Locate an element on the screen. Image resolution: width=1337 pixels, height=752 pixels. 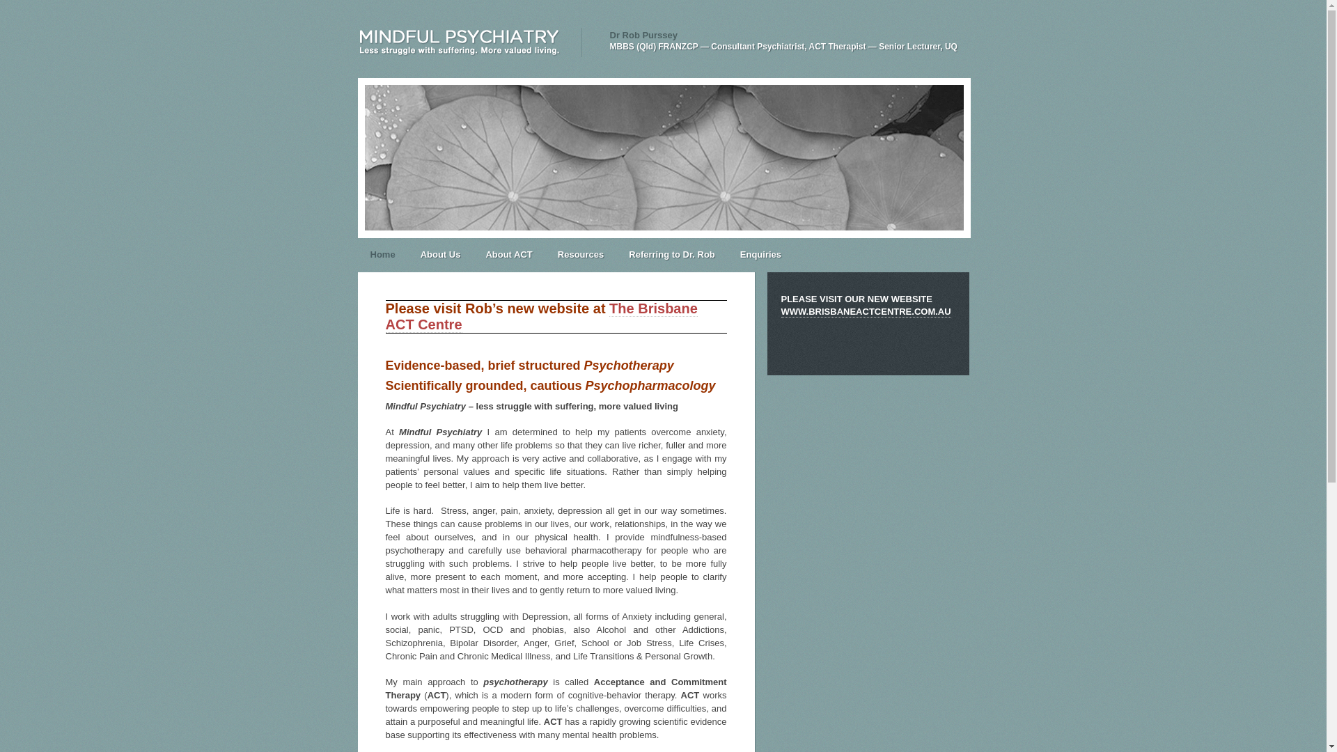
Enquiries is located at coordinates (760, 255).